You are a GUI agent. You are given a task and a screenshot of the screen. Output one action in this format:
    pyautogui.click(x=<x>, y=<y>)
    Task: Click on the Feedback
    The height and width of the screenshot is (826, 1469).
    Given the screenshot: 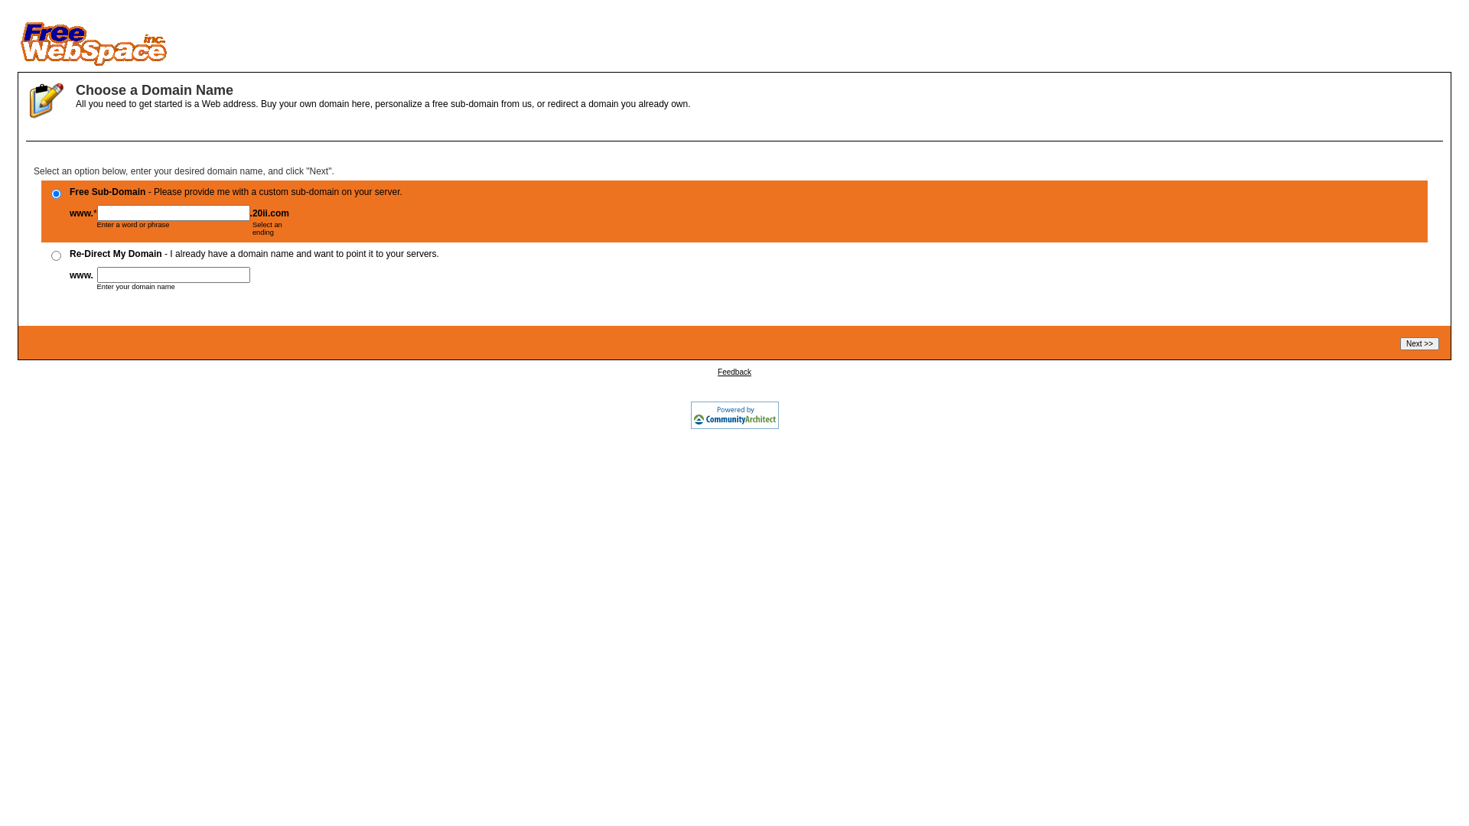 What is the action you would take?
    pyautogui.click(x=734, y=372)
    